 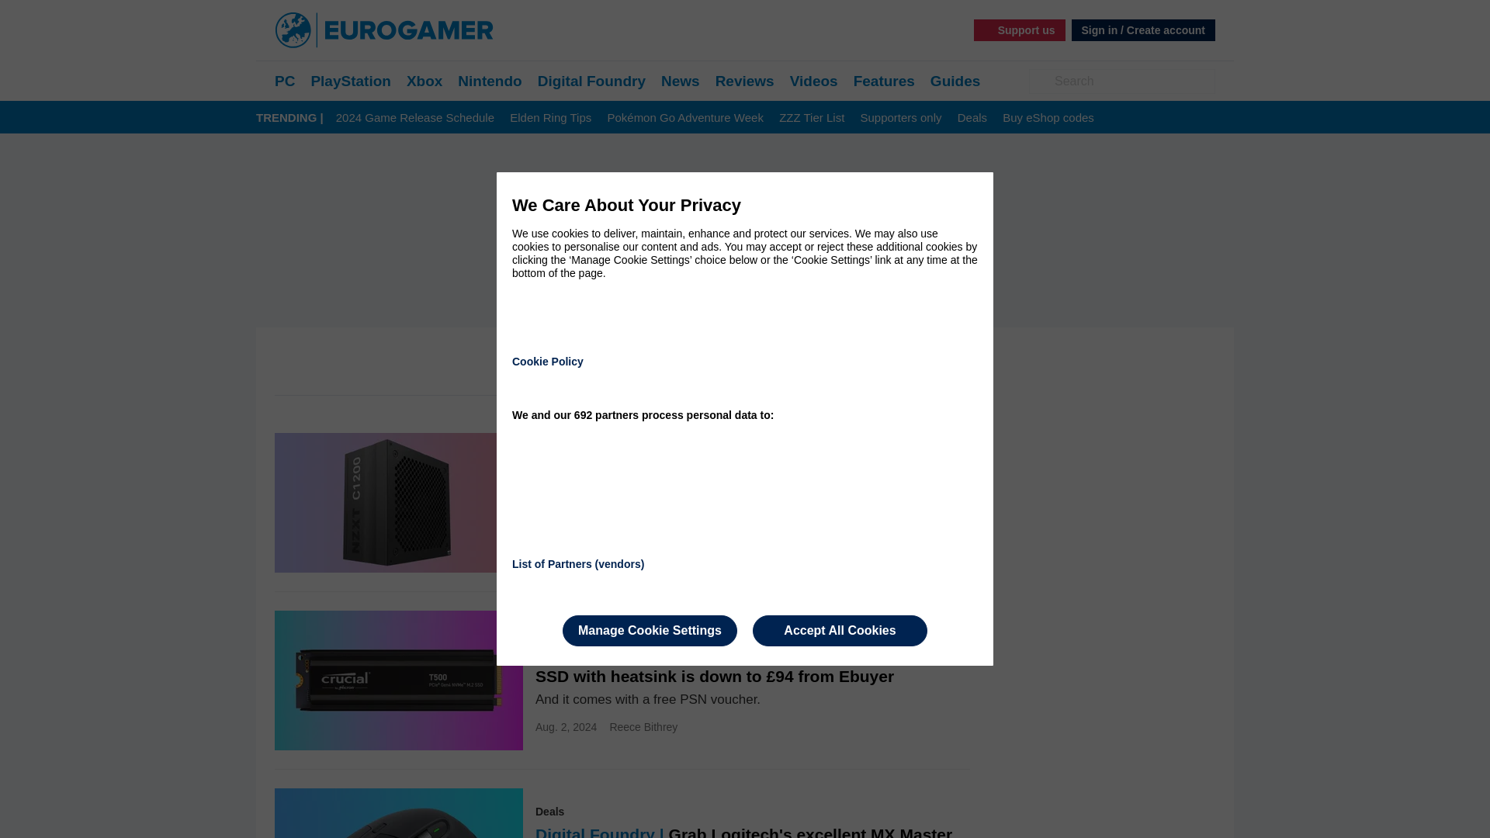 I want to click on Elden Ring Tips, so click(x=550, y=118).